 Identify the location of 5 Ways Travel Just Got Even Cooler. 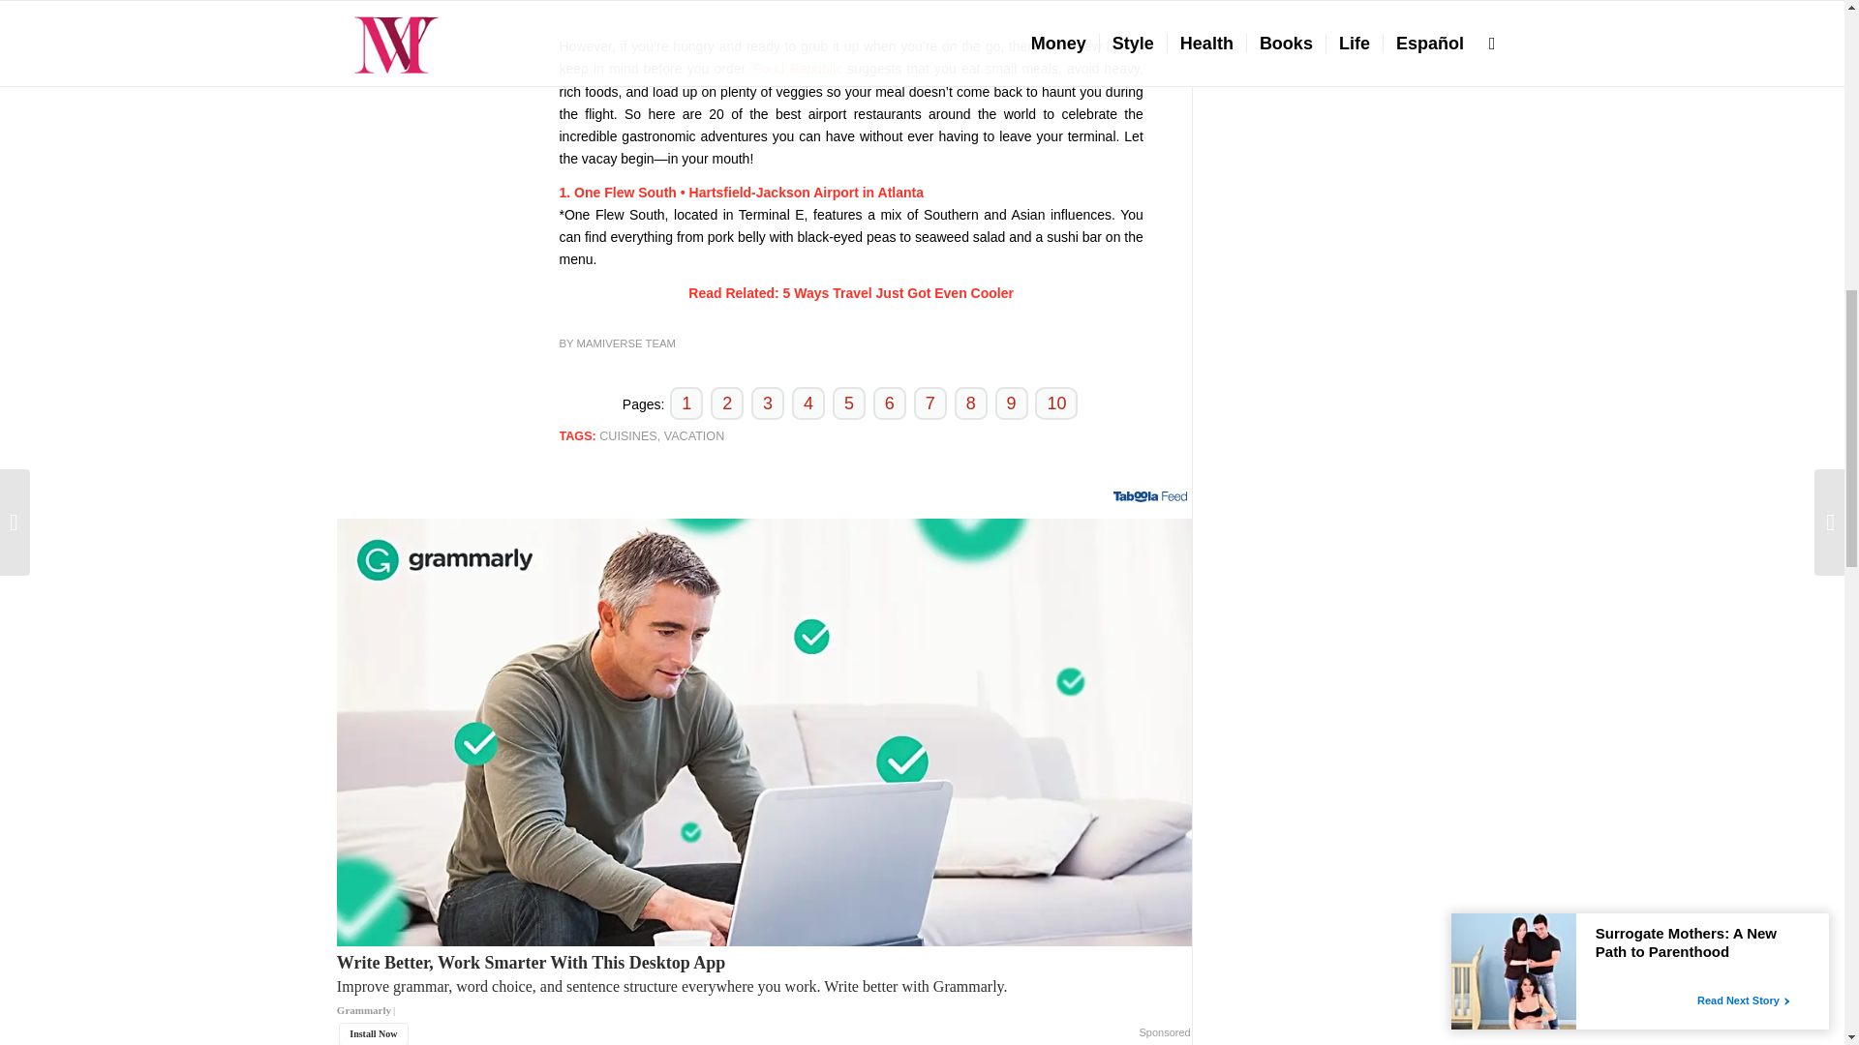
(898, 292).